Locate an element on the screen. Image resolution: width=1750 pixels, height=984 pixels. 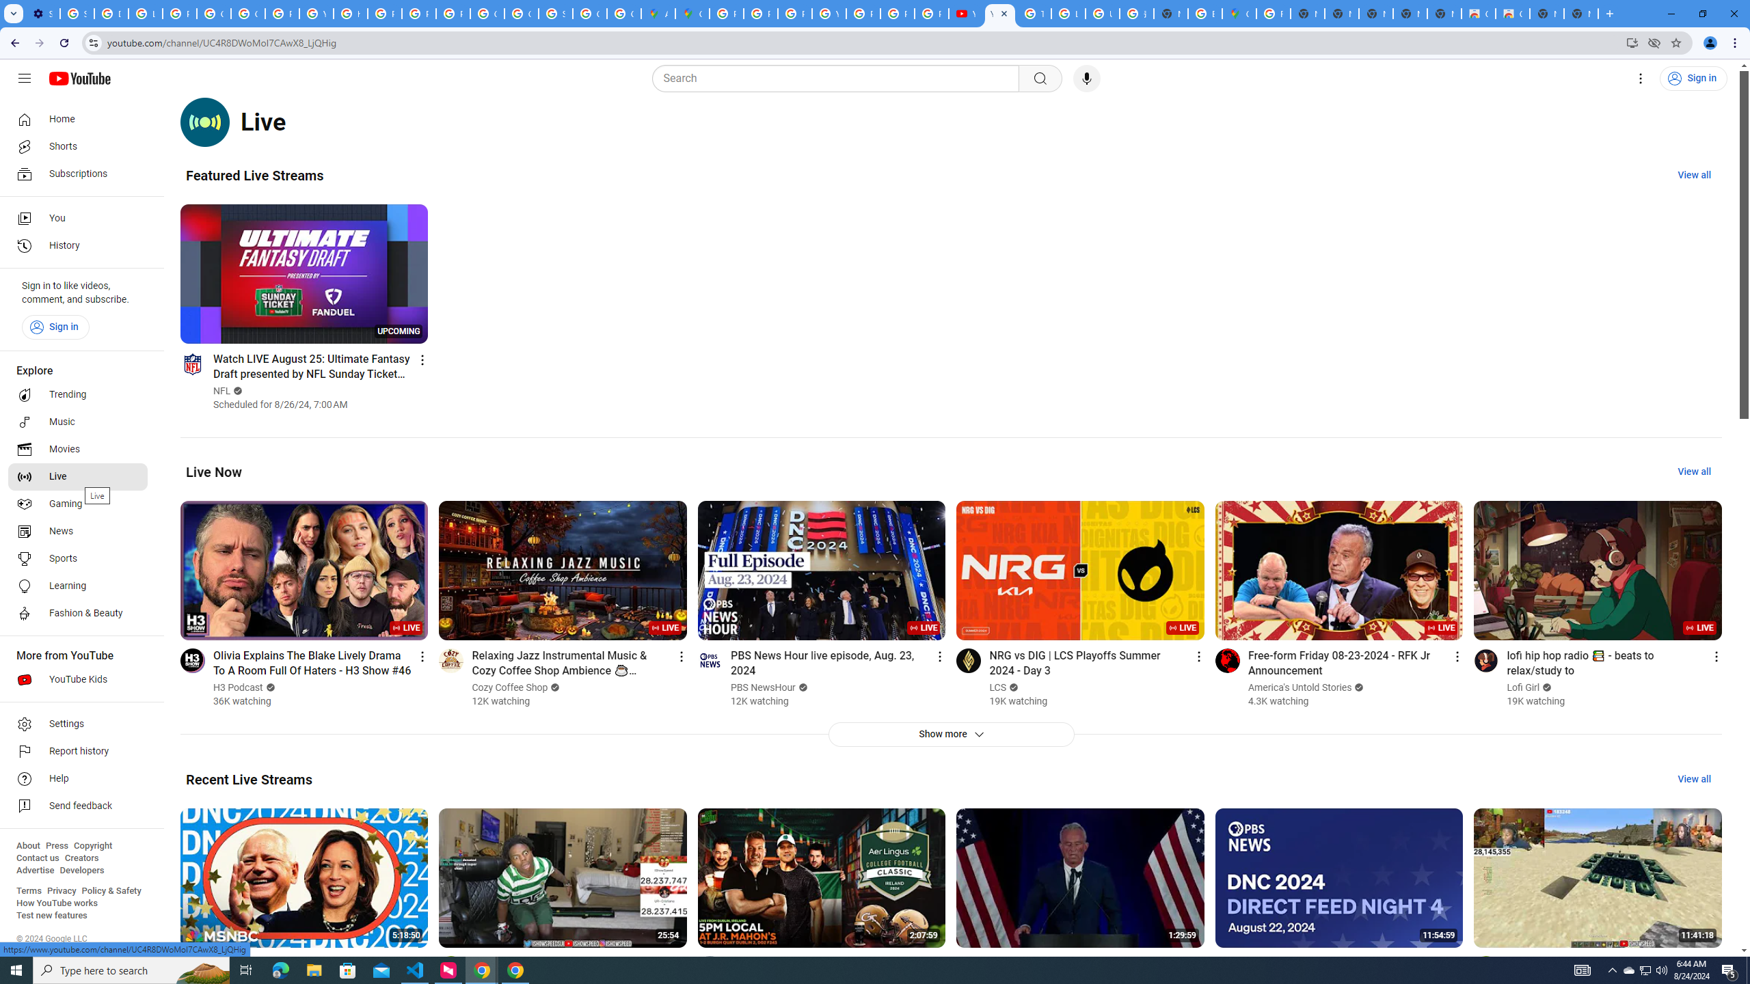
Settings is located at coordinates (1641, 79).